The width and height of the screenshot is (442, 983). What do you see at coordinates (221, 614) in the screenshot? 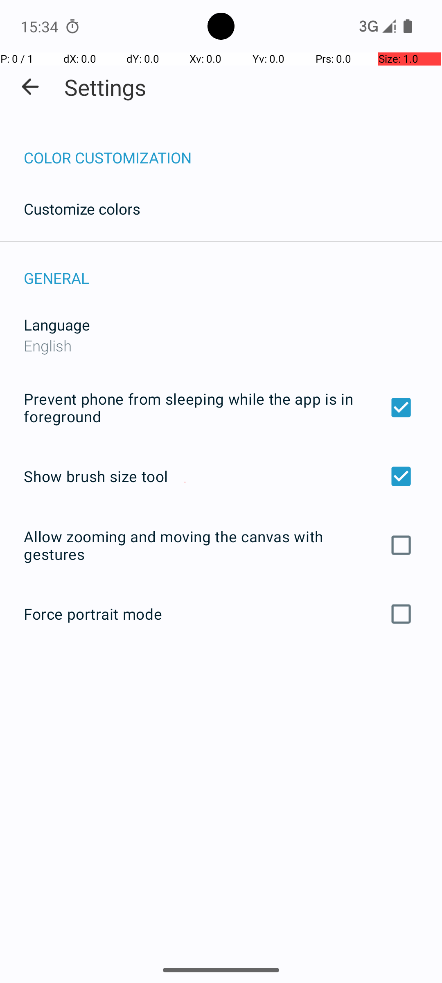
I see `Force portrait mode` at bounding box center [221, 614].